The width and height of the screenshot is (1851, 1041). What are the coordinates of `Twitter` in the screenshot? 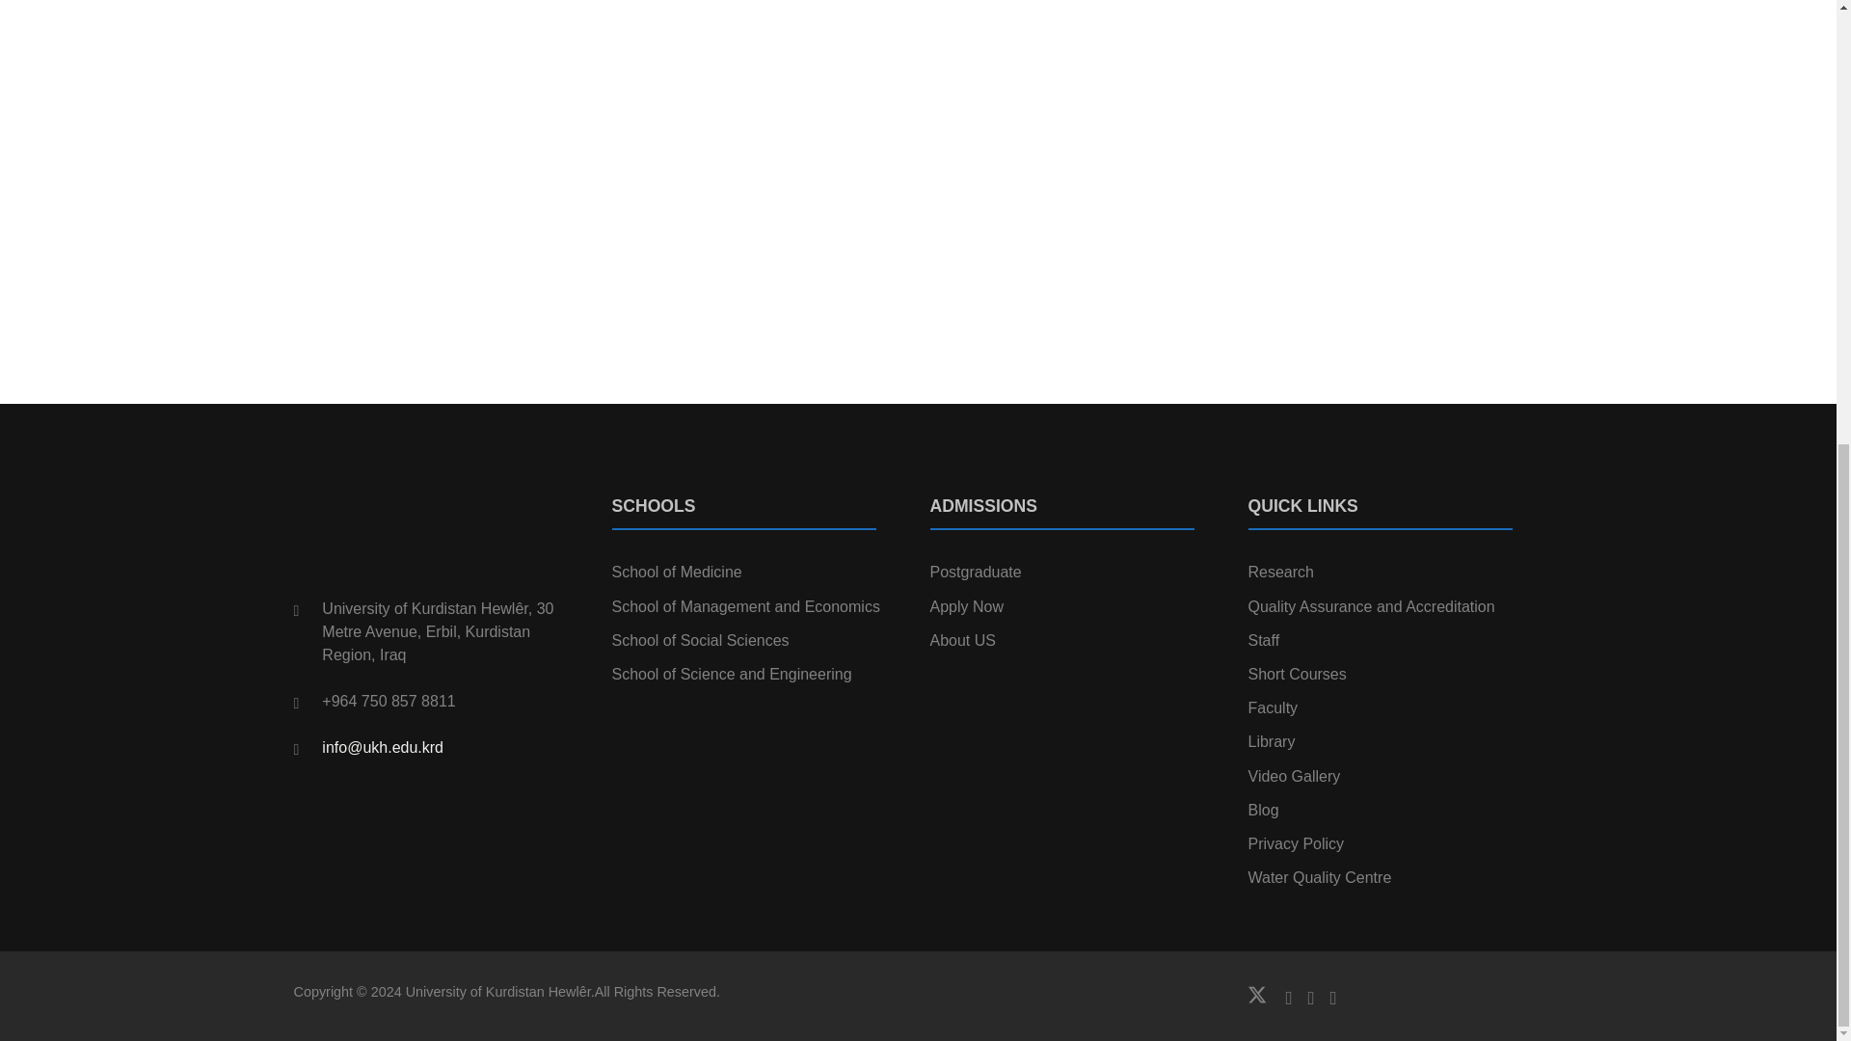 It's located at (1266, 996).